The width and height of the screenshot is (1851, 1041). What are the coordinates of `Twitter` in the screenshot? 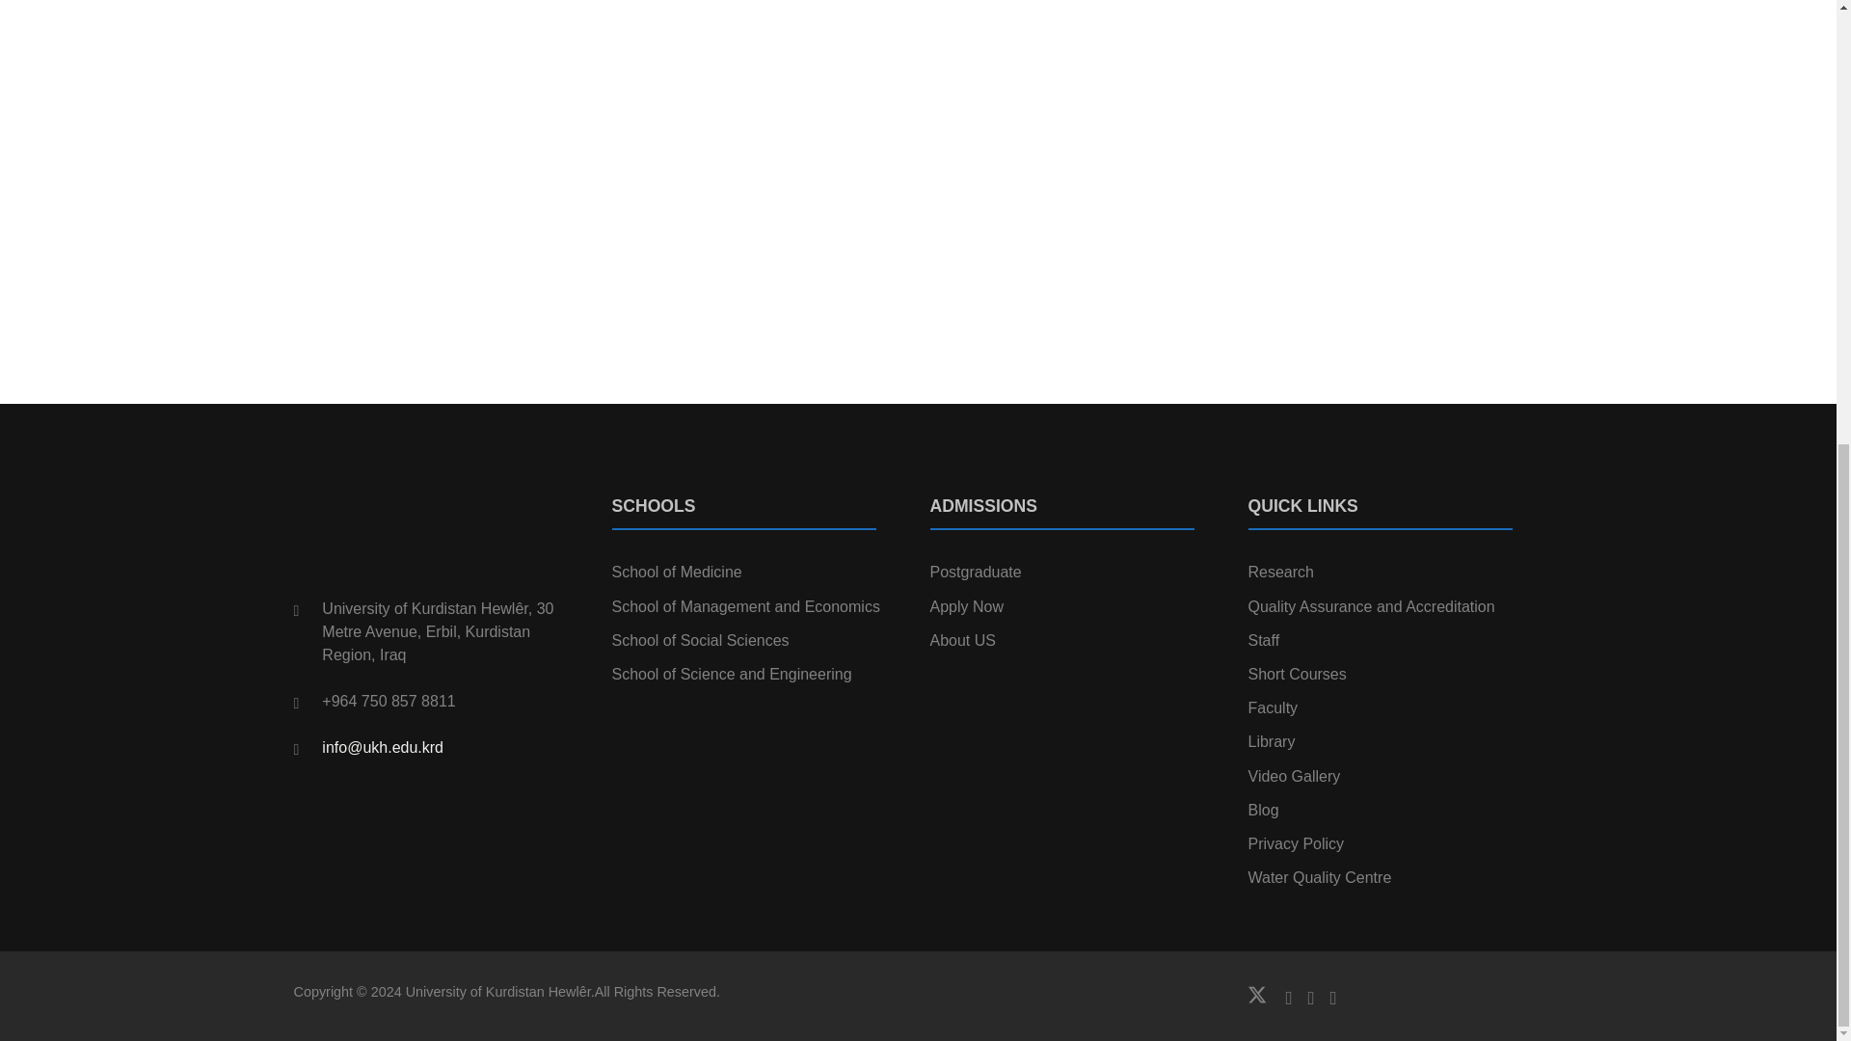 It's located at (1266, 996).